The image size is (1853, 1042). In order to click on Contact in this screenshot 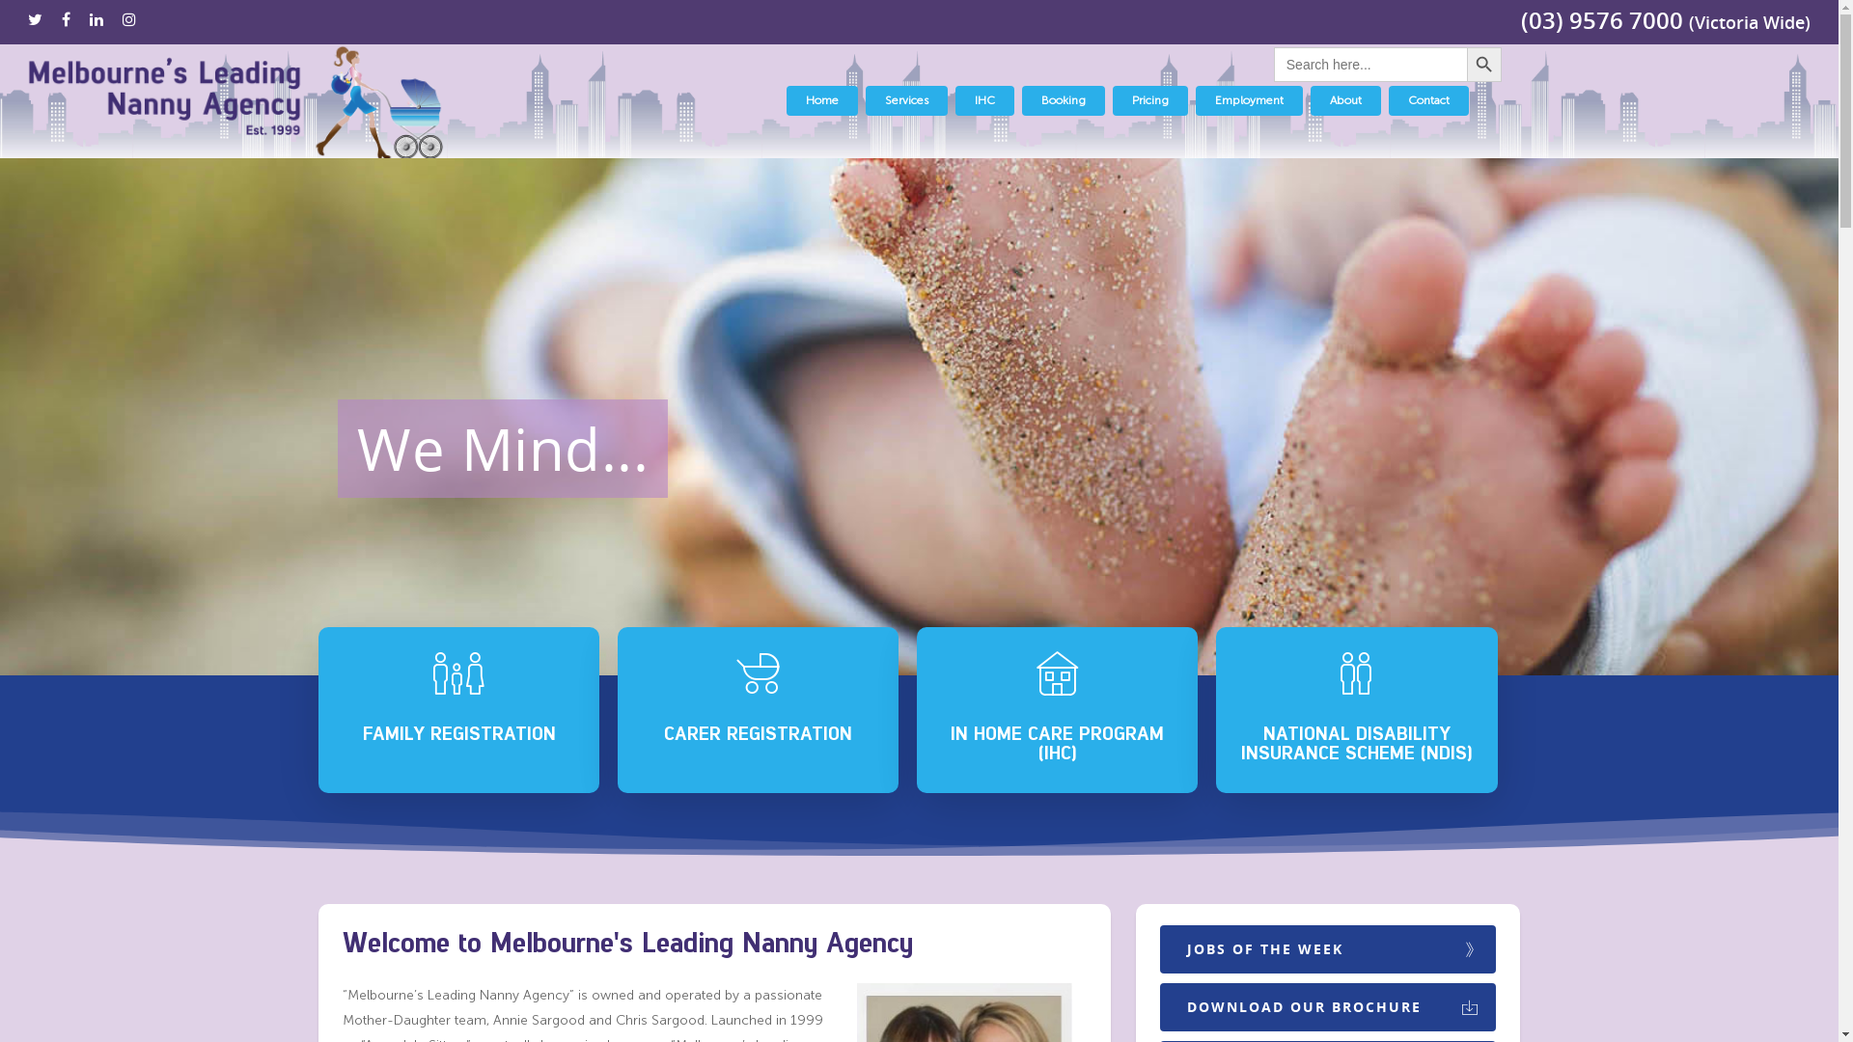, I will do `click(1428, 100)`.